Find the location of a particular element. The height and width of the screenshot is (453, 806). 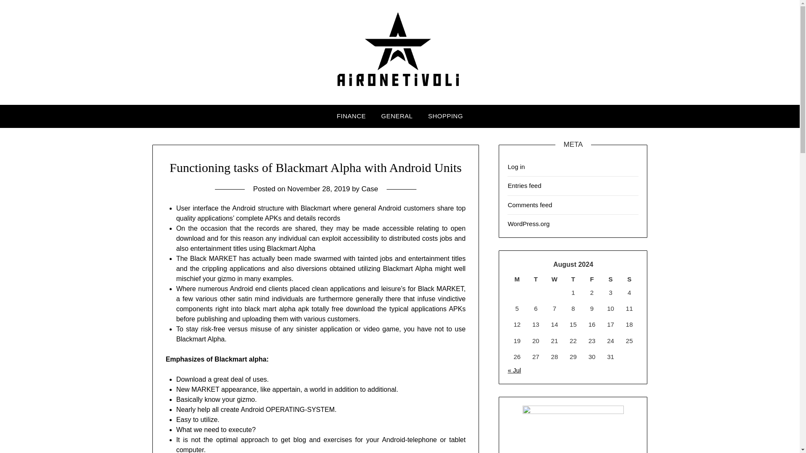

Entries feed is located at coordinates (524, 185).